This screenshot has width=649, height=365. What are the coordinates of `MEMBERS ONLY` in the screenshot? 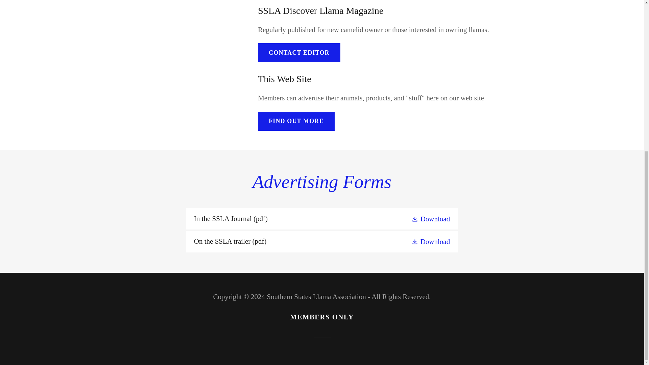 It's located at (322, 317).